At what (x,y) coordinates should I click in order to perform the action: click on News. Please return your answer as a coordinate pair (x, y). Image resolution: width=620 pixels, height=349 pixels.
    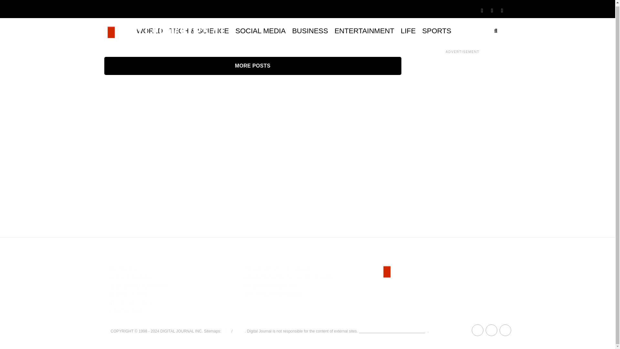
    Looking at the image, I should click on (238, 331).